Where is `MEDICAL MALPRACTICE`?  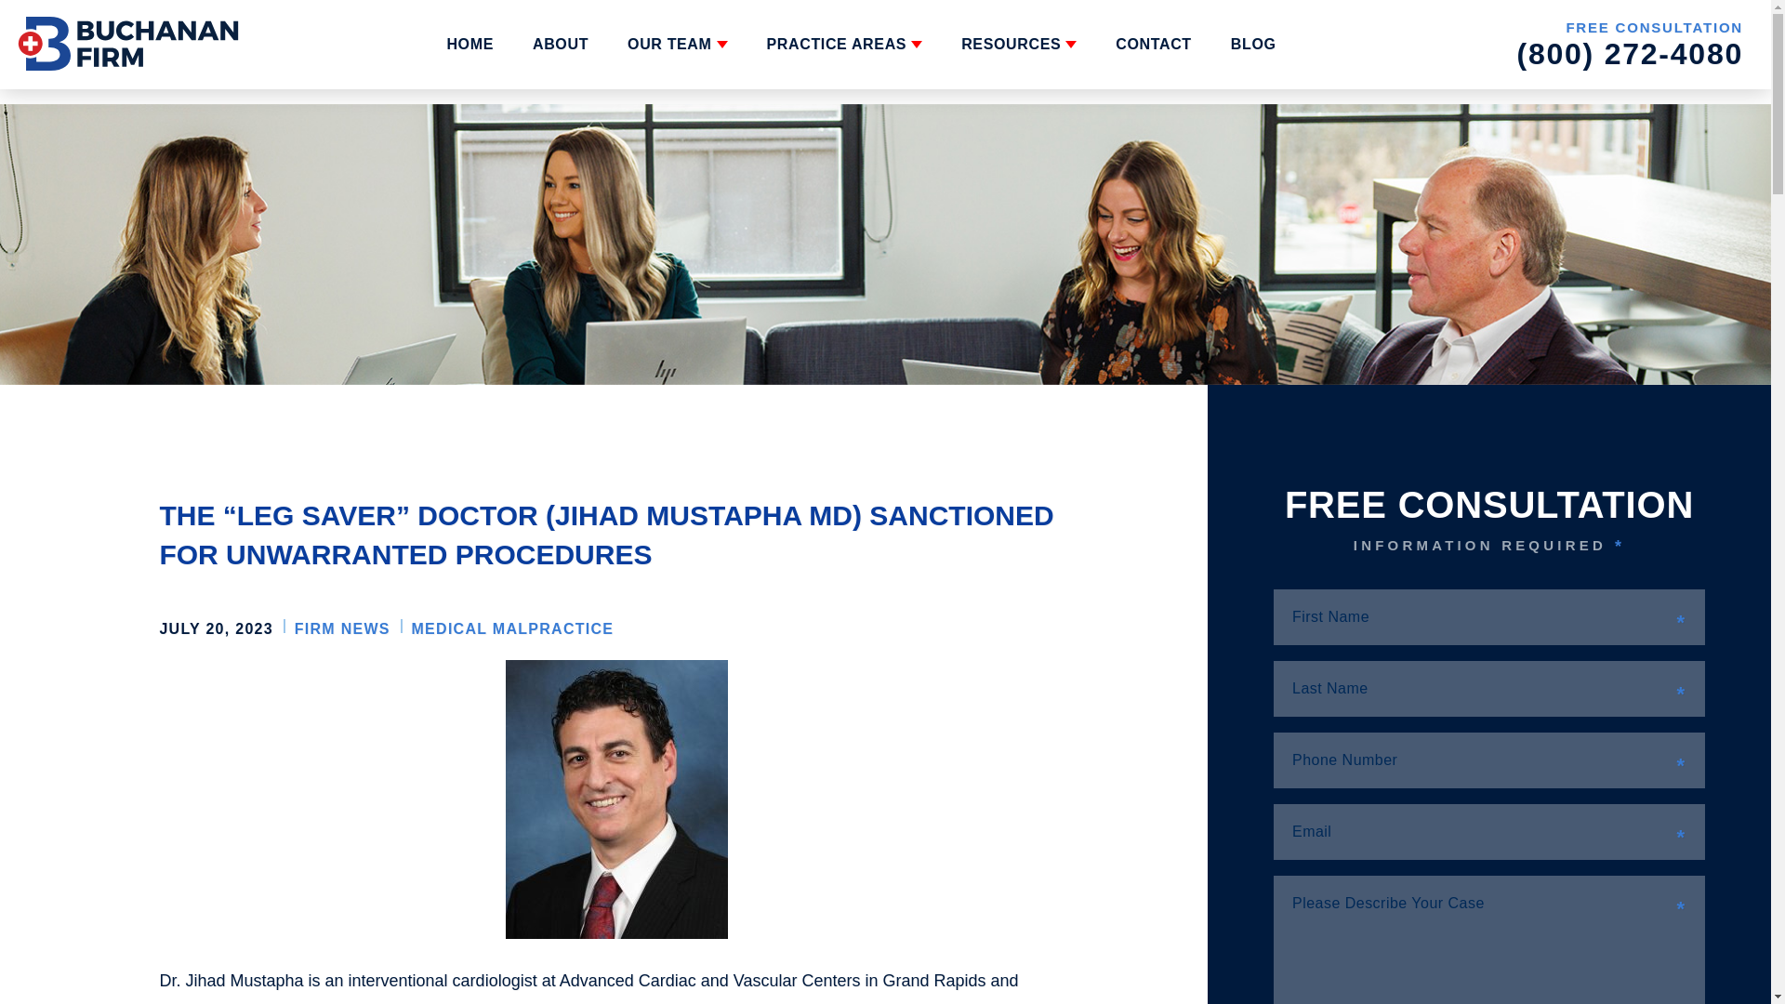 MEDICAL MALPRACTICE is located at coordinates (511, 628).